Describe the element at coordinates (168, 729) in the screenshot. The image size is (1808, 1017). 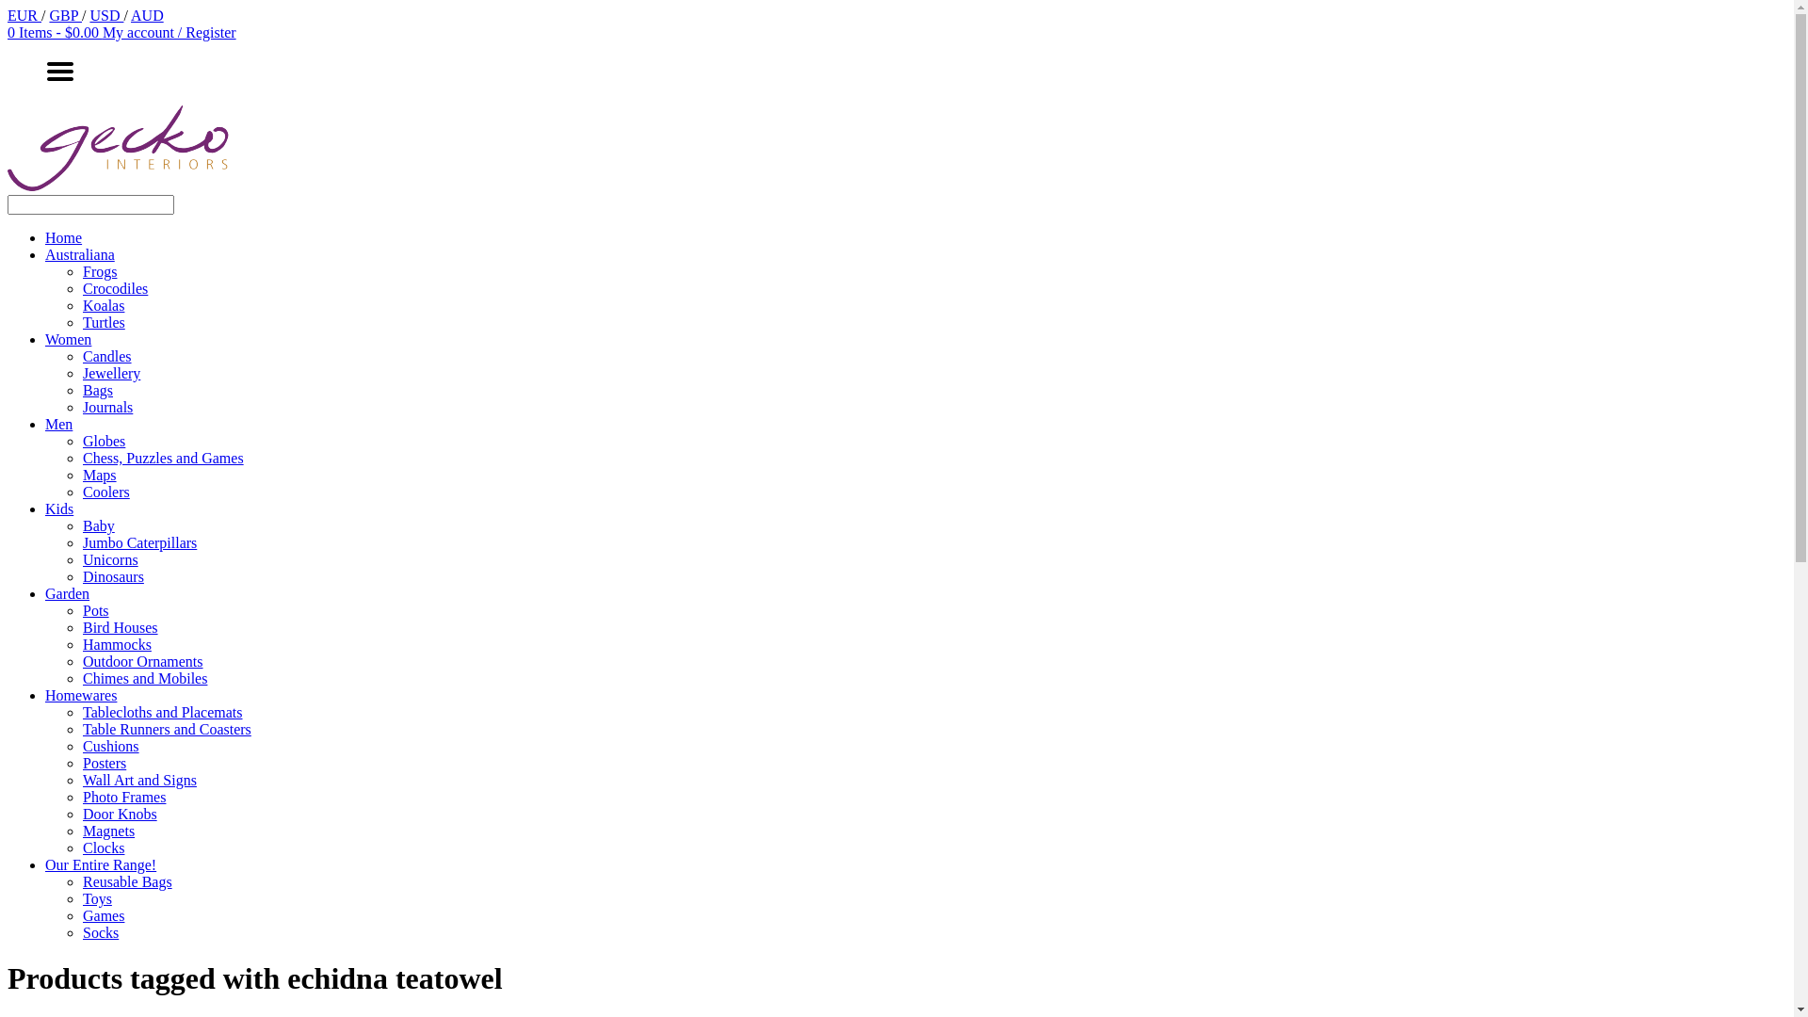
I see `Table Runners and Coasters` at that location.